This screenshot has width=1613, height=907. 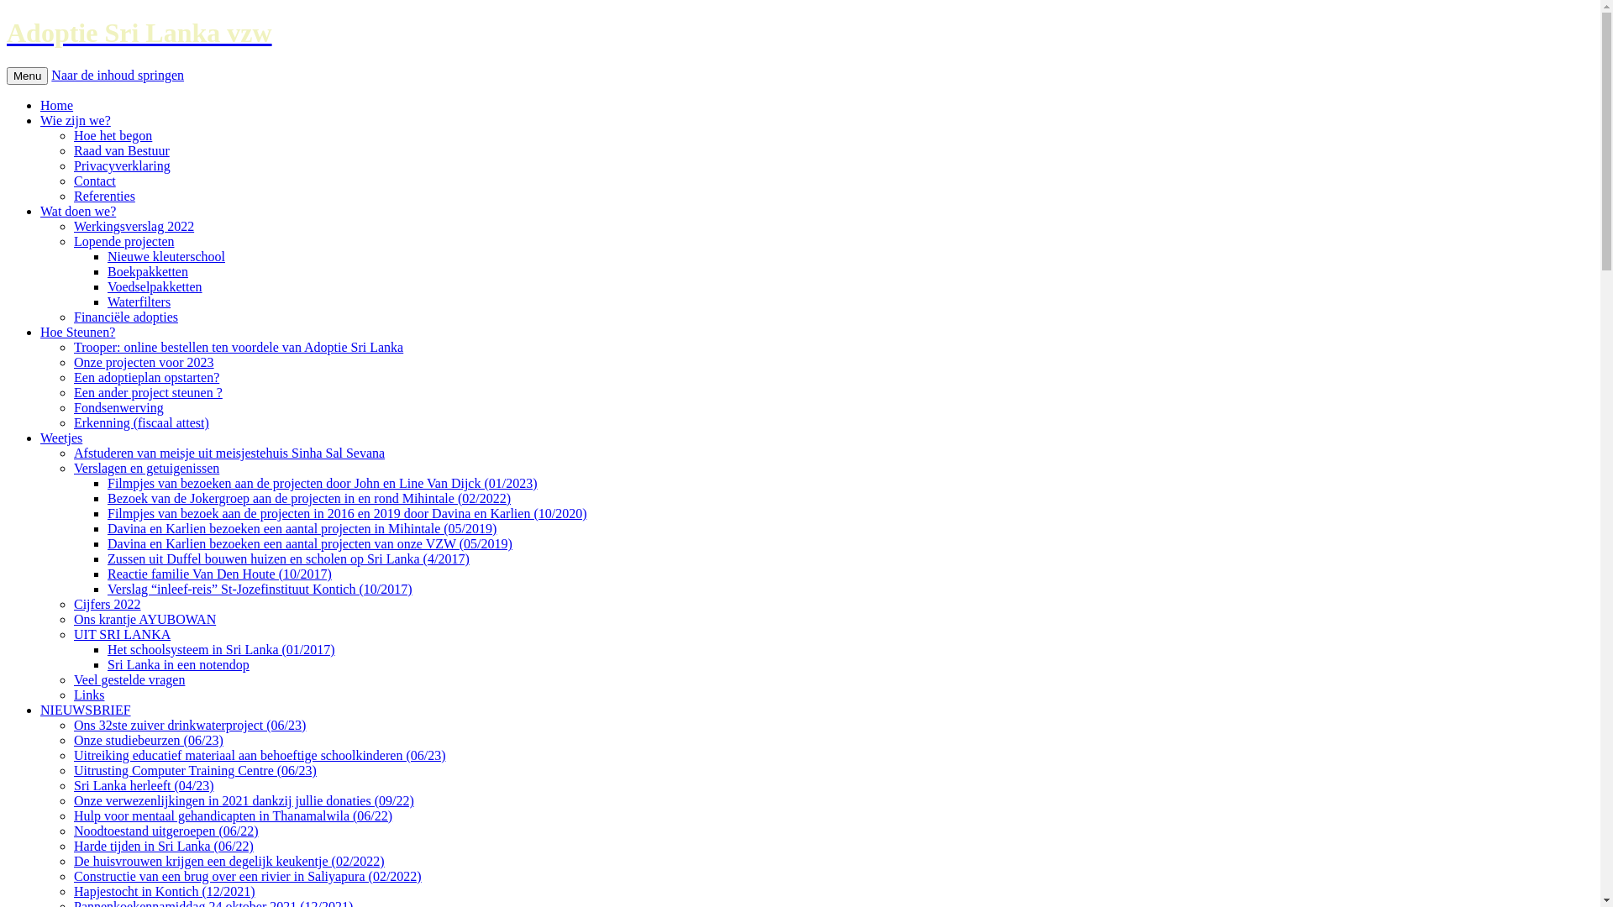 What do you see at coordinates (195, 771) in the screenshot?
I see `Uitrusting Computer Training Centre (06/23)` at bounding box center [195, 771].